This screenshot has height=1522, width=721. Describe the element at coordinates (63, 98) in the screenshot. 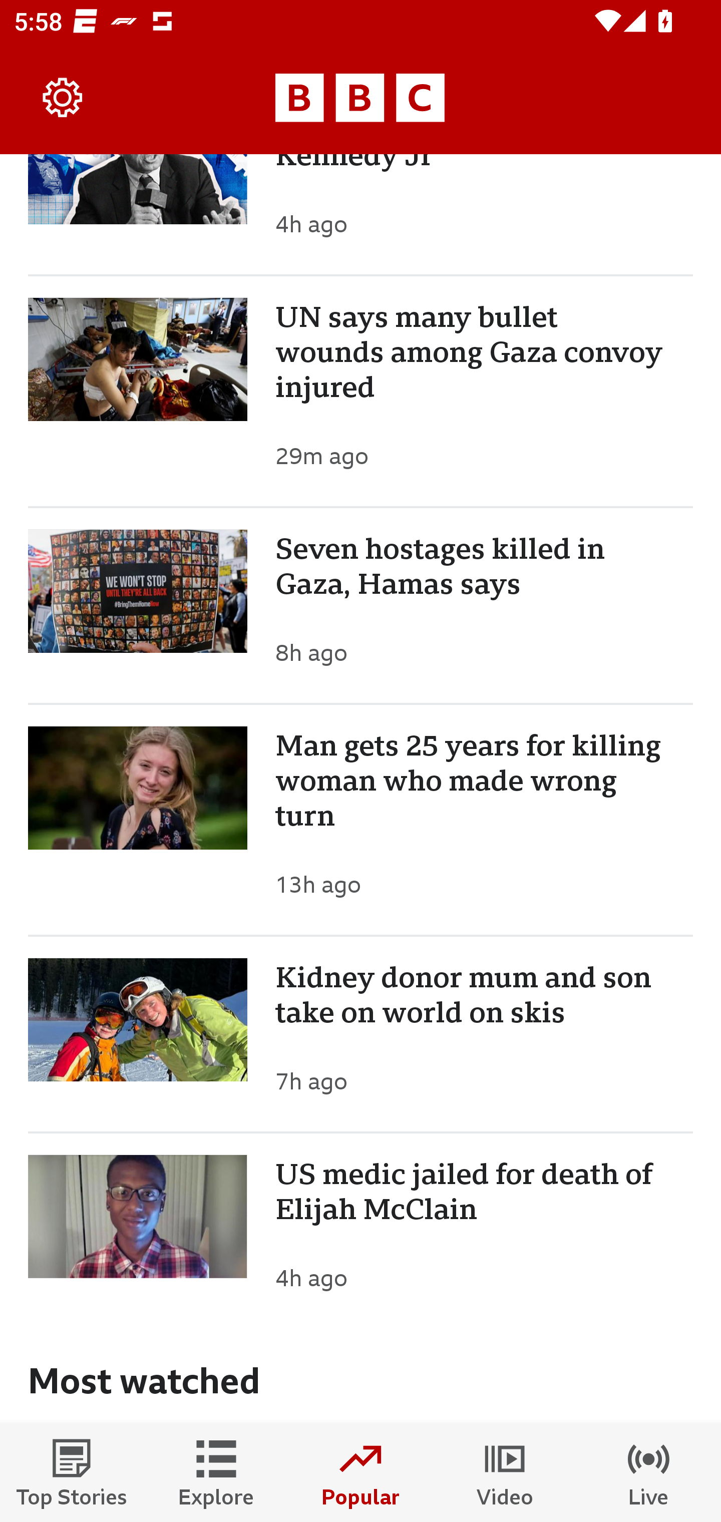

I see `Settings` at that location.